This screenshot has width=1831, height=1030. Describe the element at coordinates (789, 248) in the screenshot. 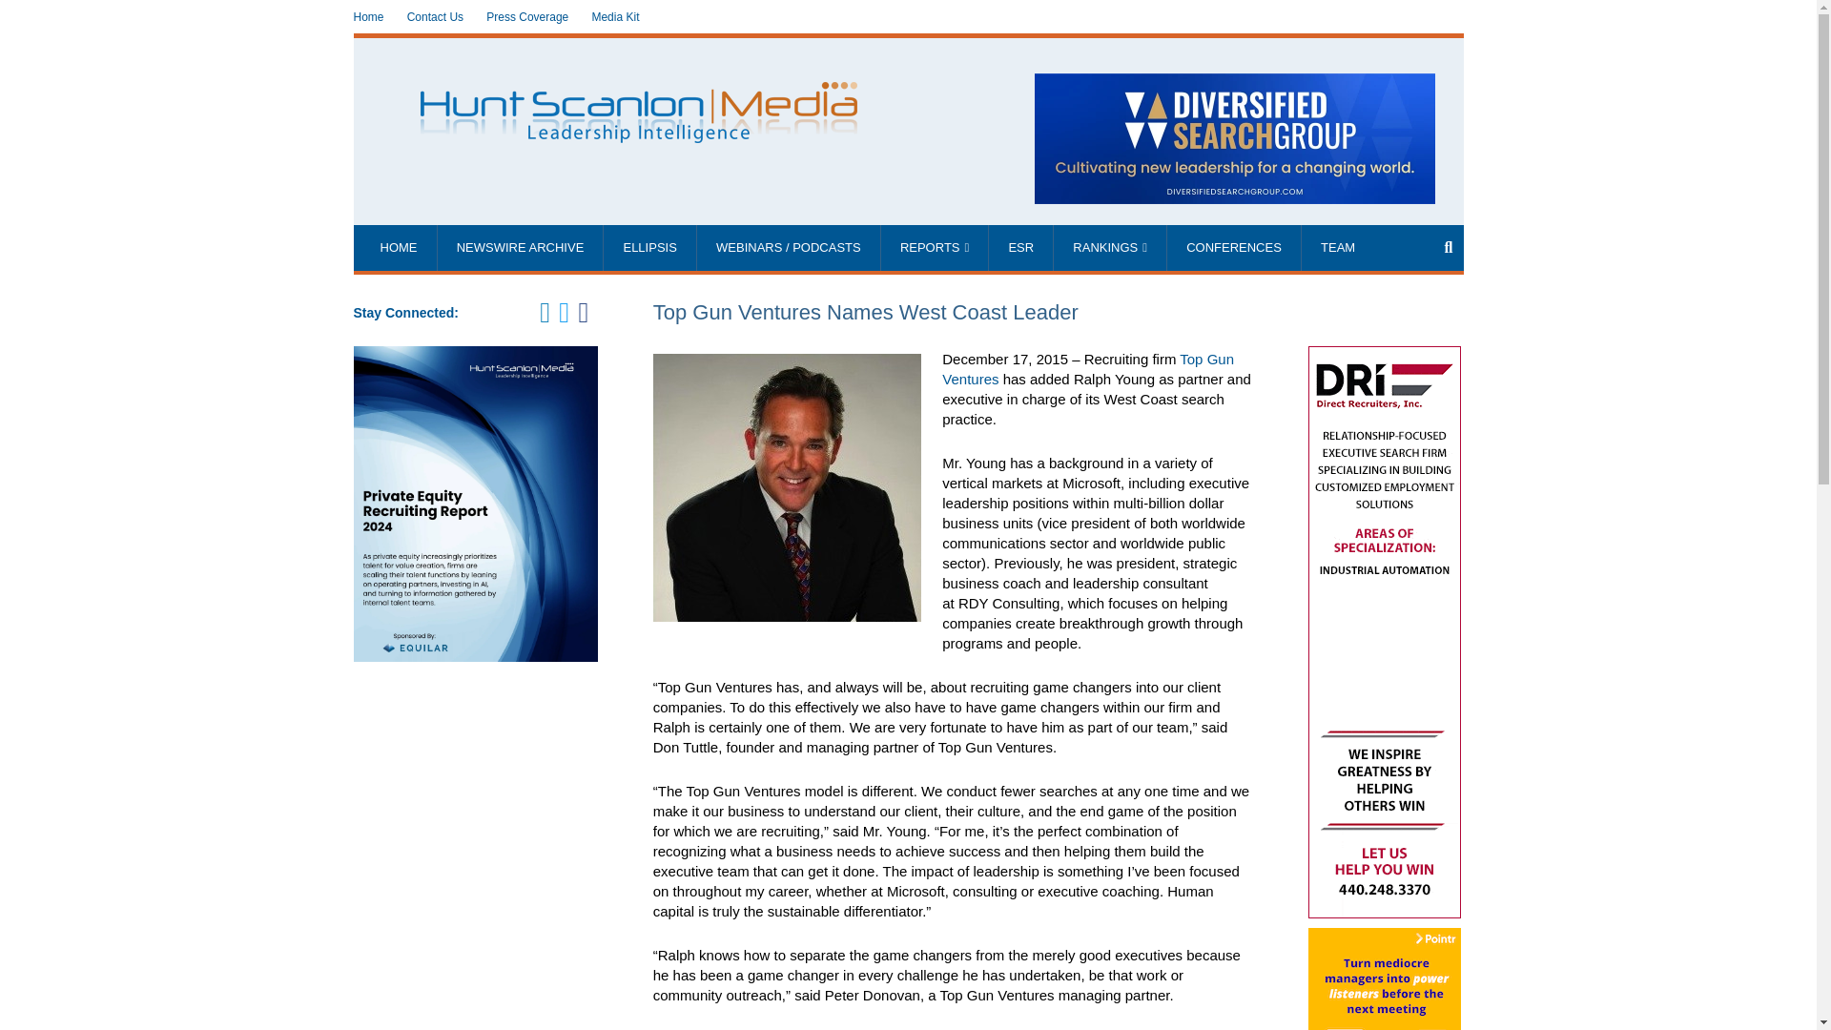

I see `Webinars and podcasts on talent and recruiting trends` at that location.